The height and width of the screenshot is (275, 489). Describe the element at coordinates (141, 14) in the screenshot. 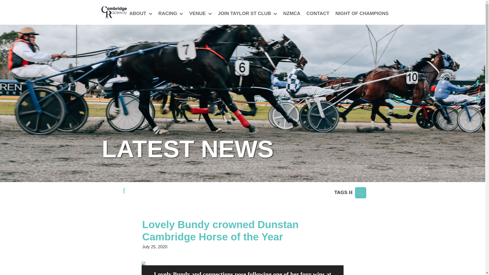

I see `ABOUT` at that location.